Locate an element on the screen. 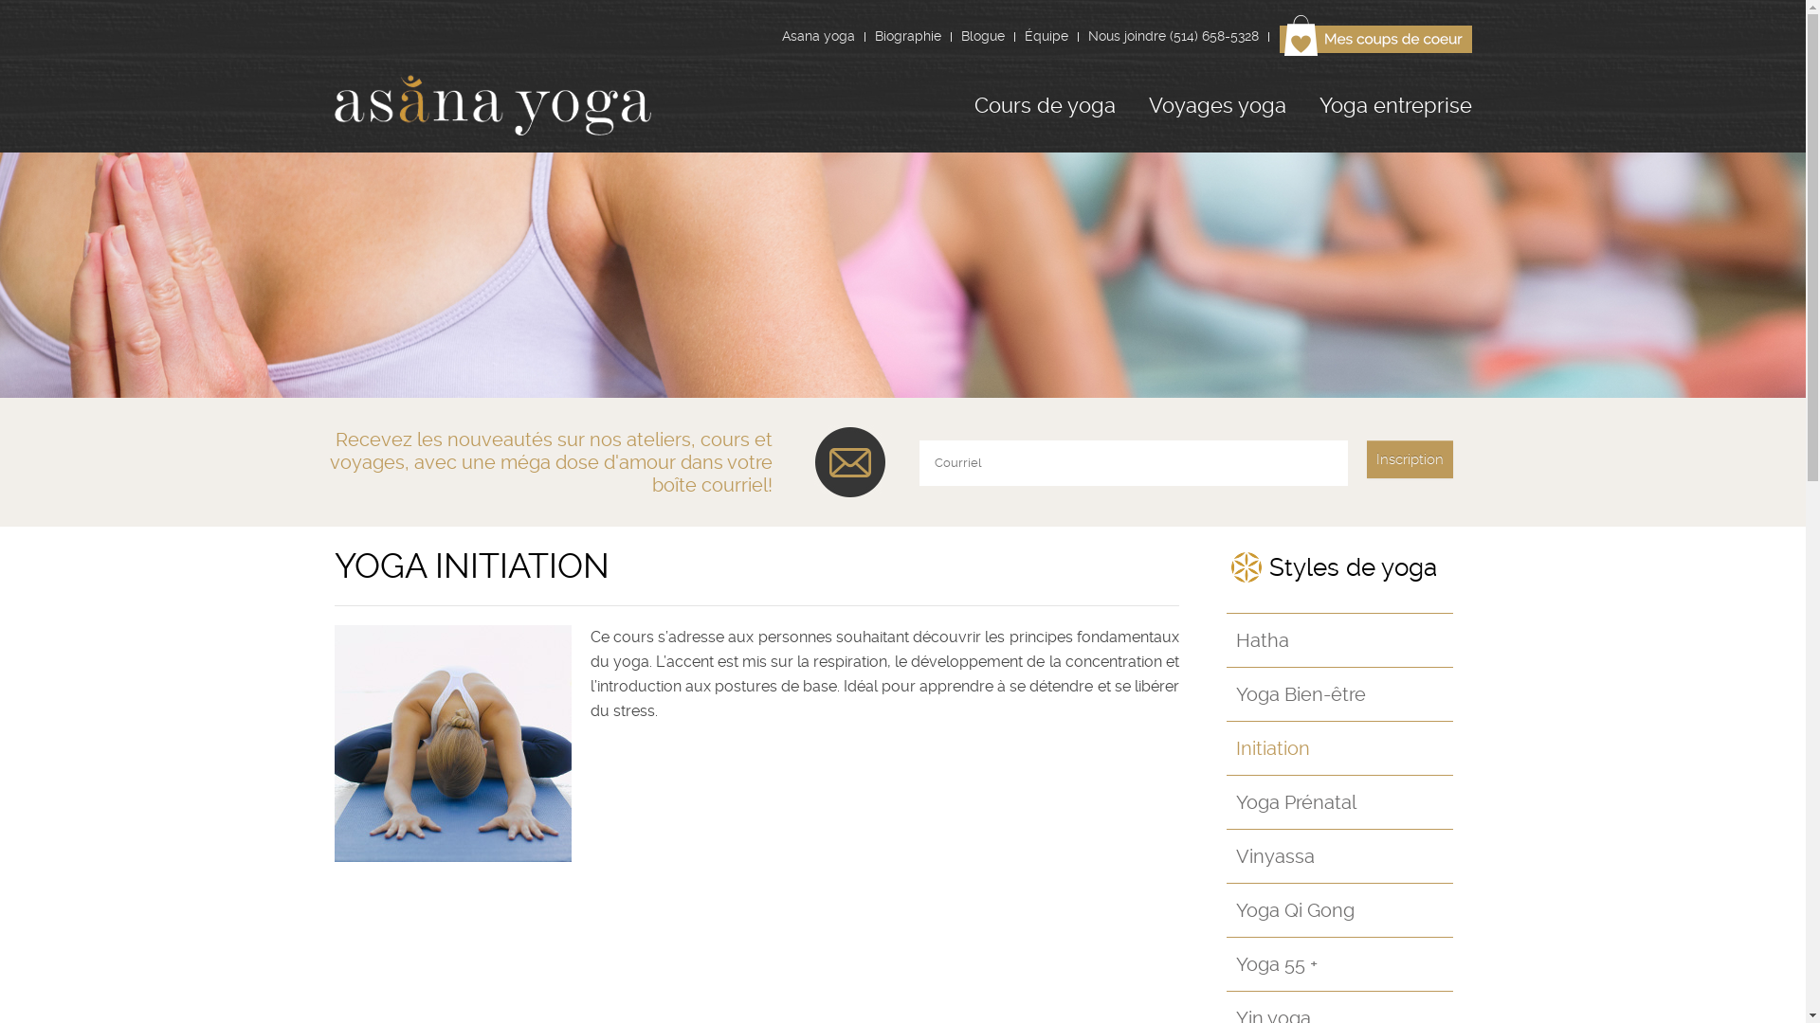  Blogue is located at coordinates (982, 36).